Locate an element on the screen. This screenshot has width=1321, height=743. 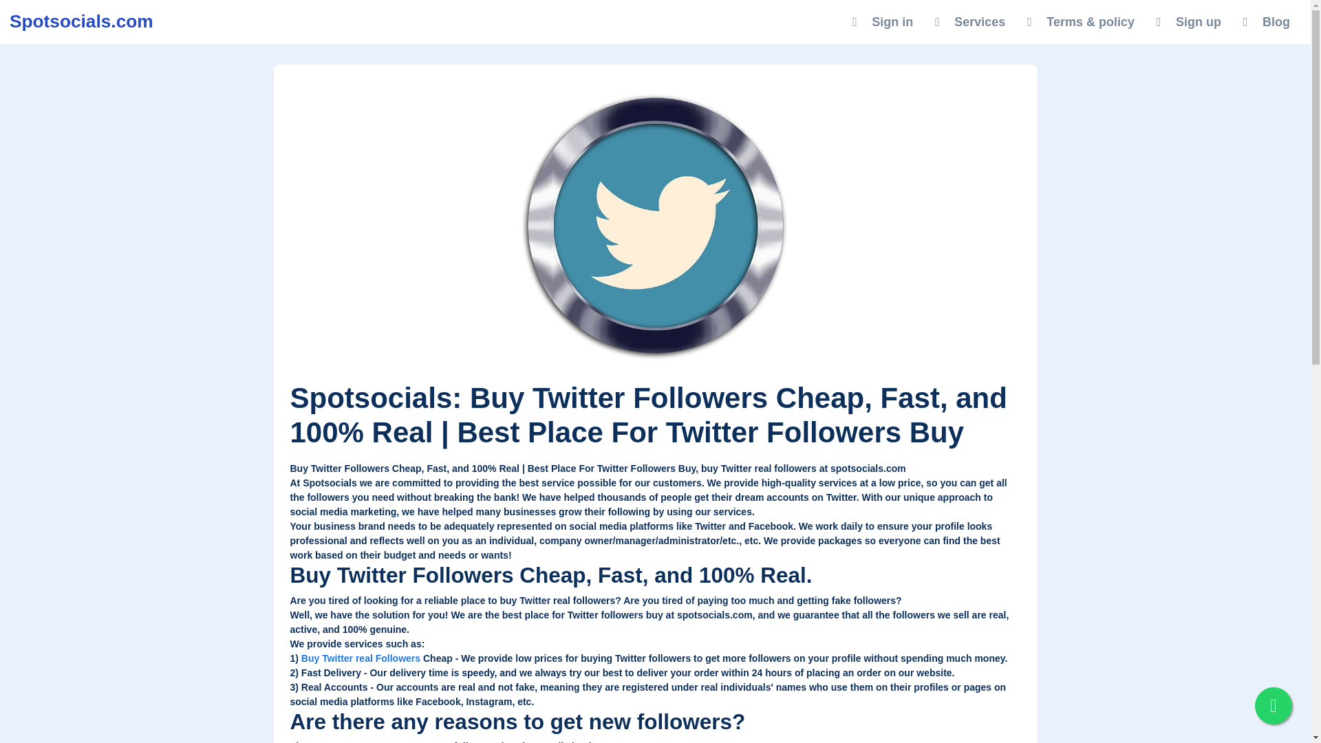
Blog is located at coordinates (1267, 21).